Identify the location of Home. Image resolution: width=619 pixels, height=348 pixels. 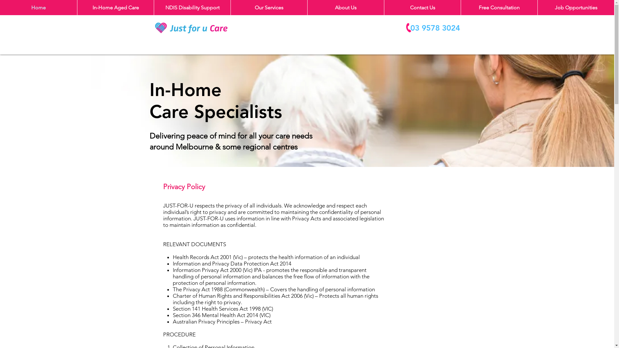
(39, 8).